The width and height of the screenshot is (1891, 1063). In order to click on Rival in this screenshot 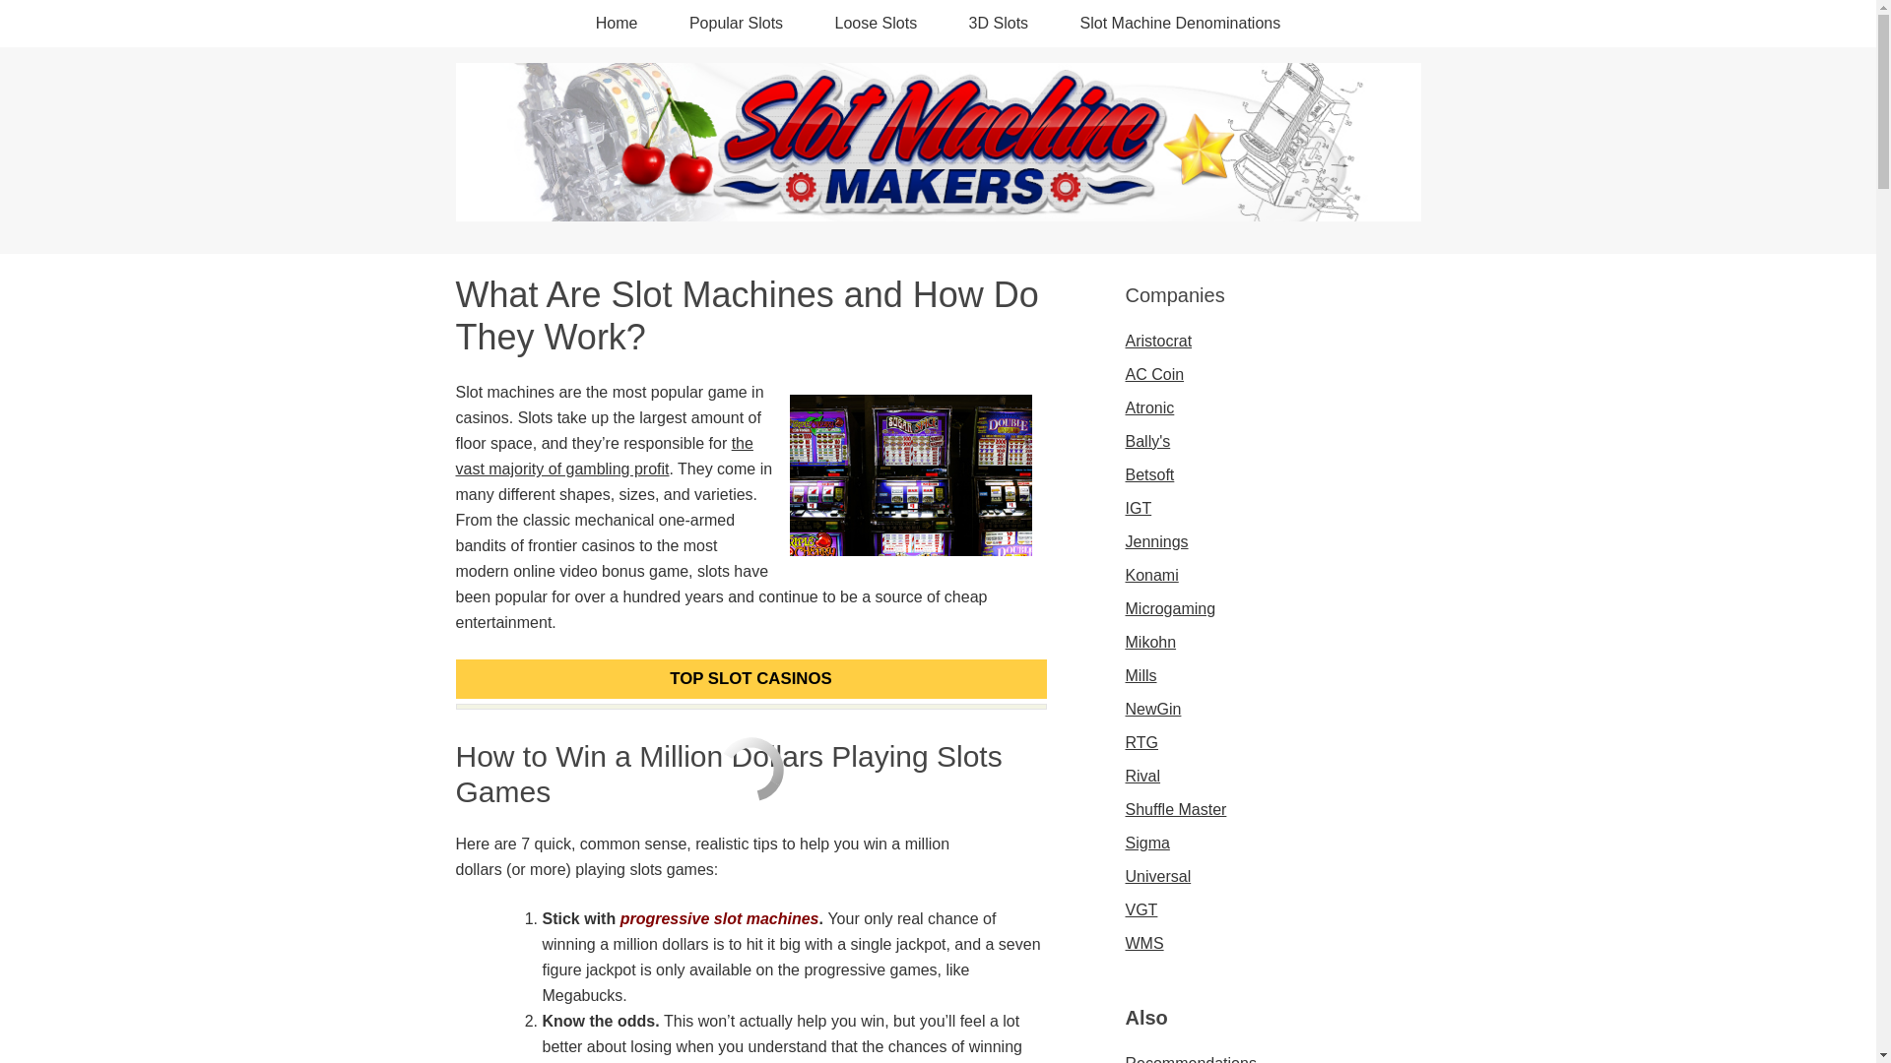, I will do `click(1142, 776)`.